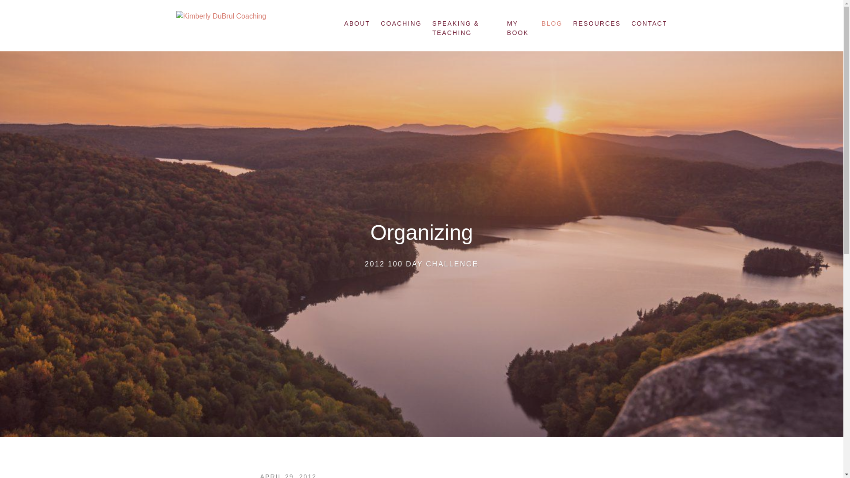 The image size is (850, 478). What do you see at coordinates (646, 23) in the screenshot?
I see `CONTACT` at bounding box center [646, 23].